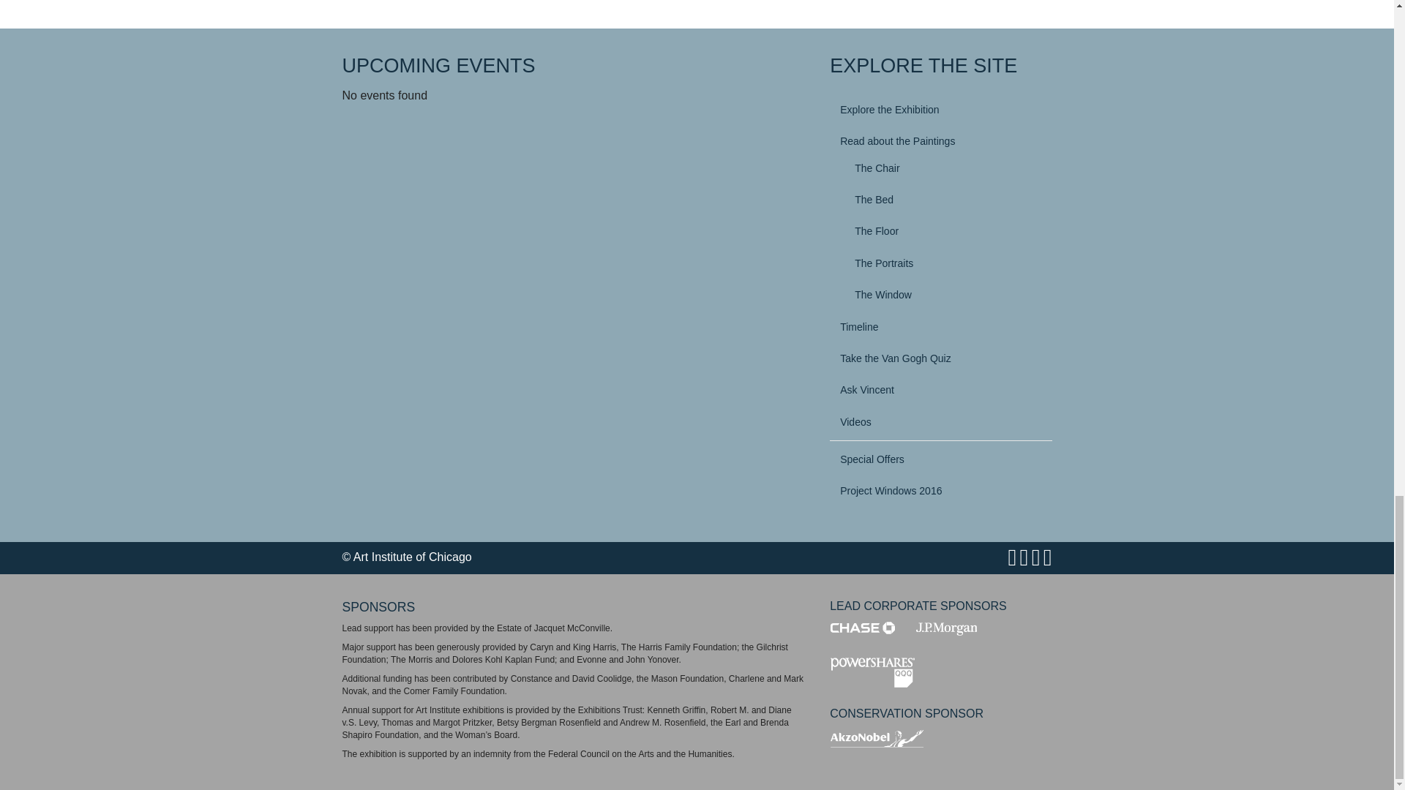 This screenshot has height=790, width=1405. What do you see at coordinates (940, 389) in the screenshot?
I see `Ask Vincent` at bounding box center [940, 389].